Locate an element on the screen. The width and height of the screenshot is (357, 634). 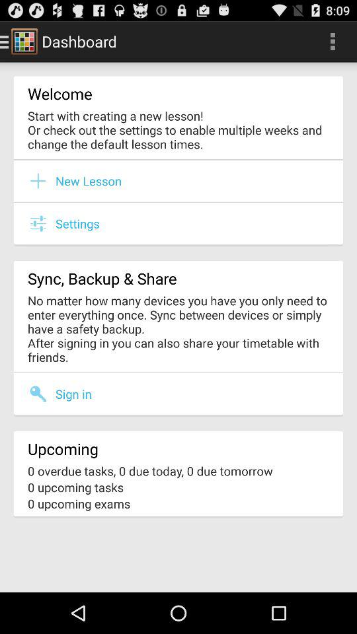
click icon above welcome icon is located at coordinates (333, 41).